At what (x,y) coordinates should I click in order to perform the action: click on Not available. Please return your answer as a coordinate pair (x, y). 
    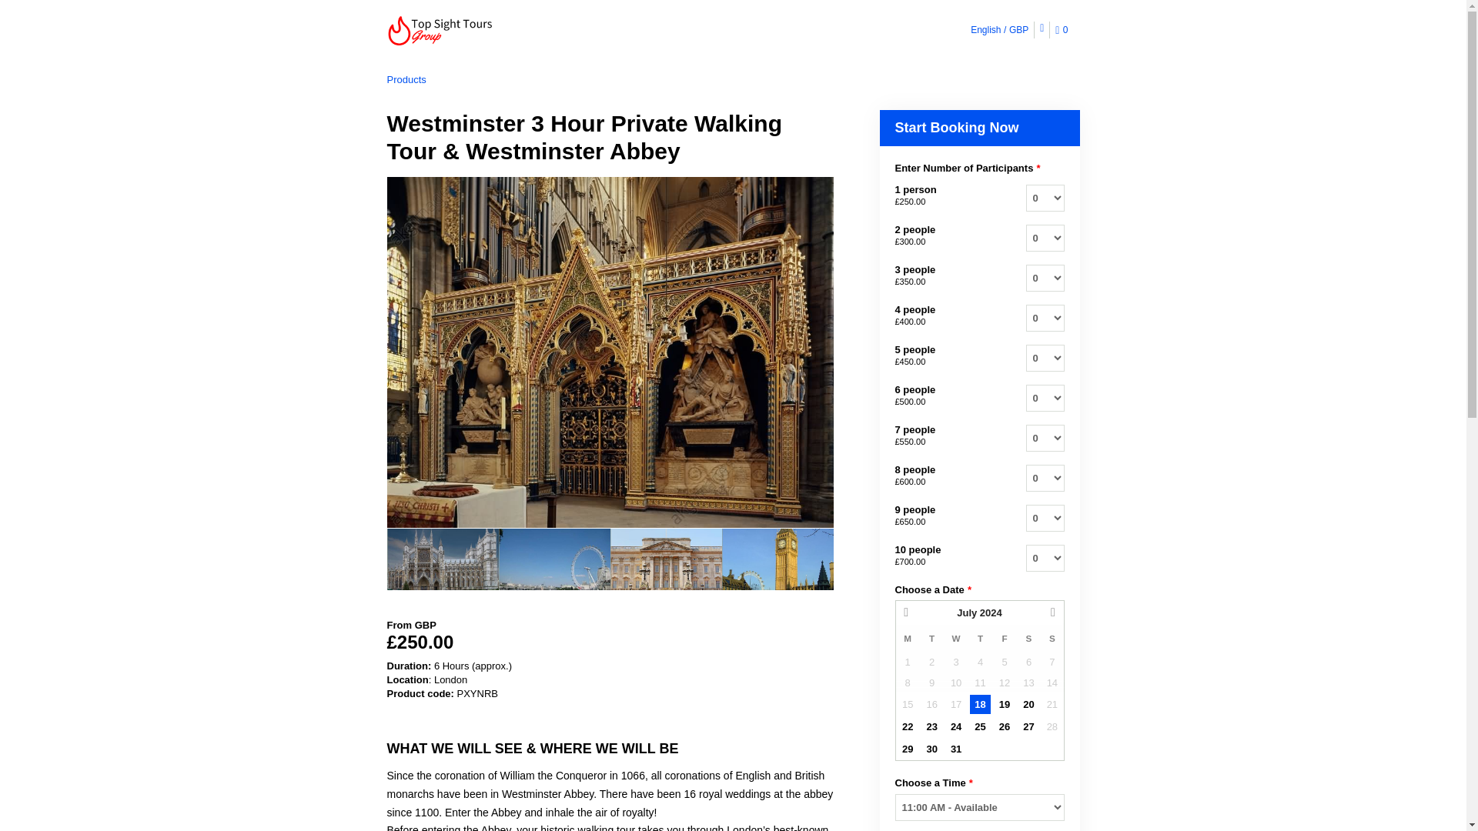
    Looking at the image, I should click on (1052, 662).